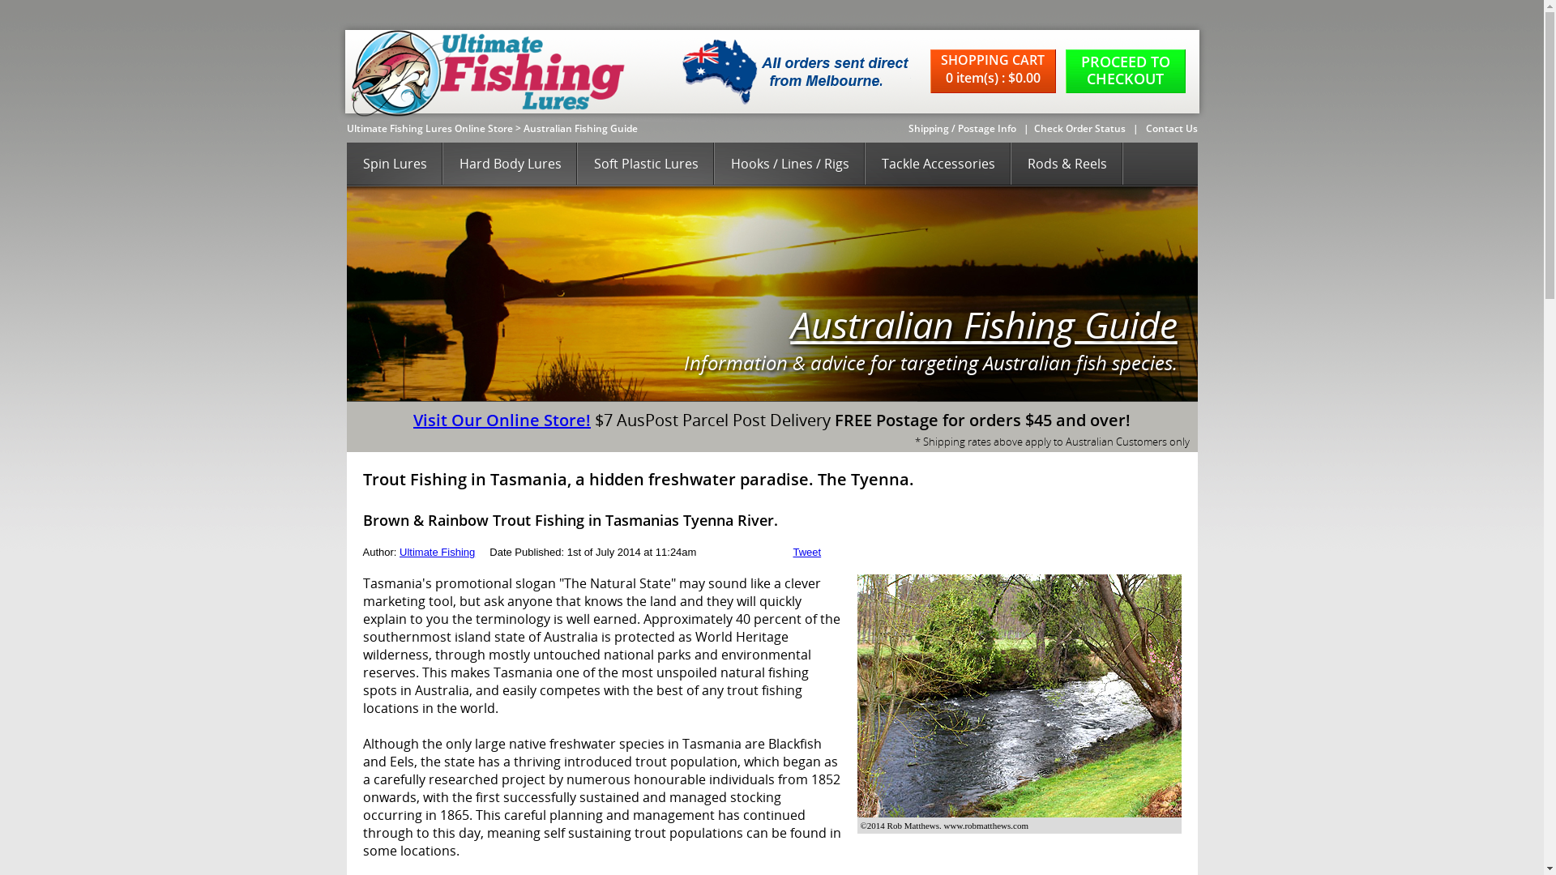 The image size is (1556, 875). What do you see at coordinates (790, 164) in the screenshot?
I see `Hooks / Lines / Rigs` at bounding box center [790, 164].